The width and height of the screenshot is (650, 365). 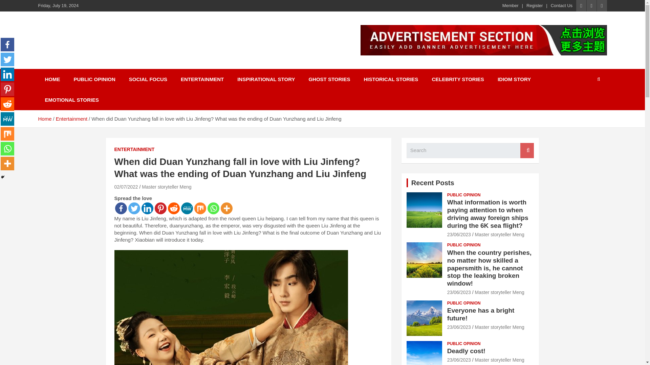 I want to click on Twitter, so click(x=134, y=208).